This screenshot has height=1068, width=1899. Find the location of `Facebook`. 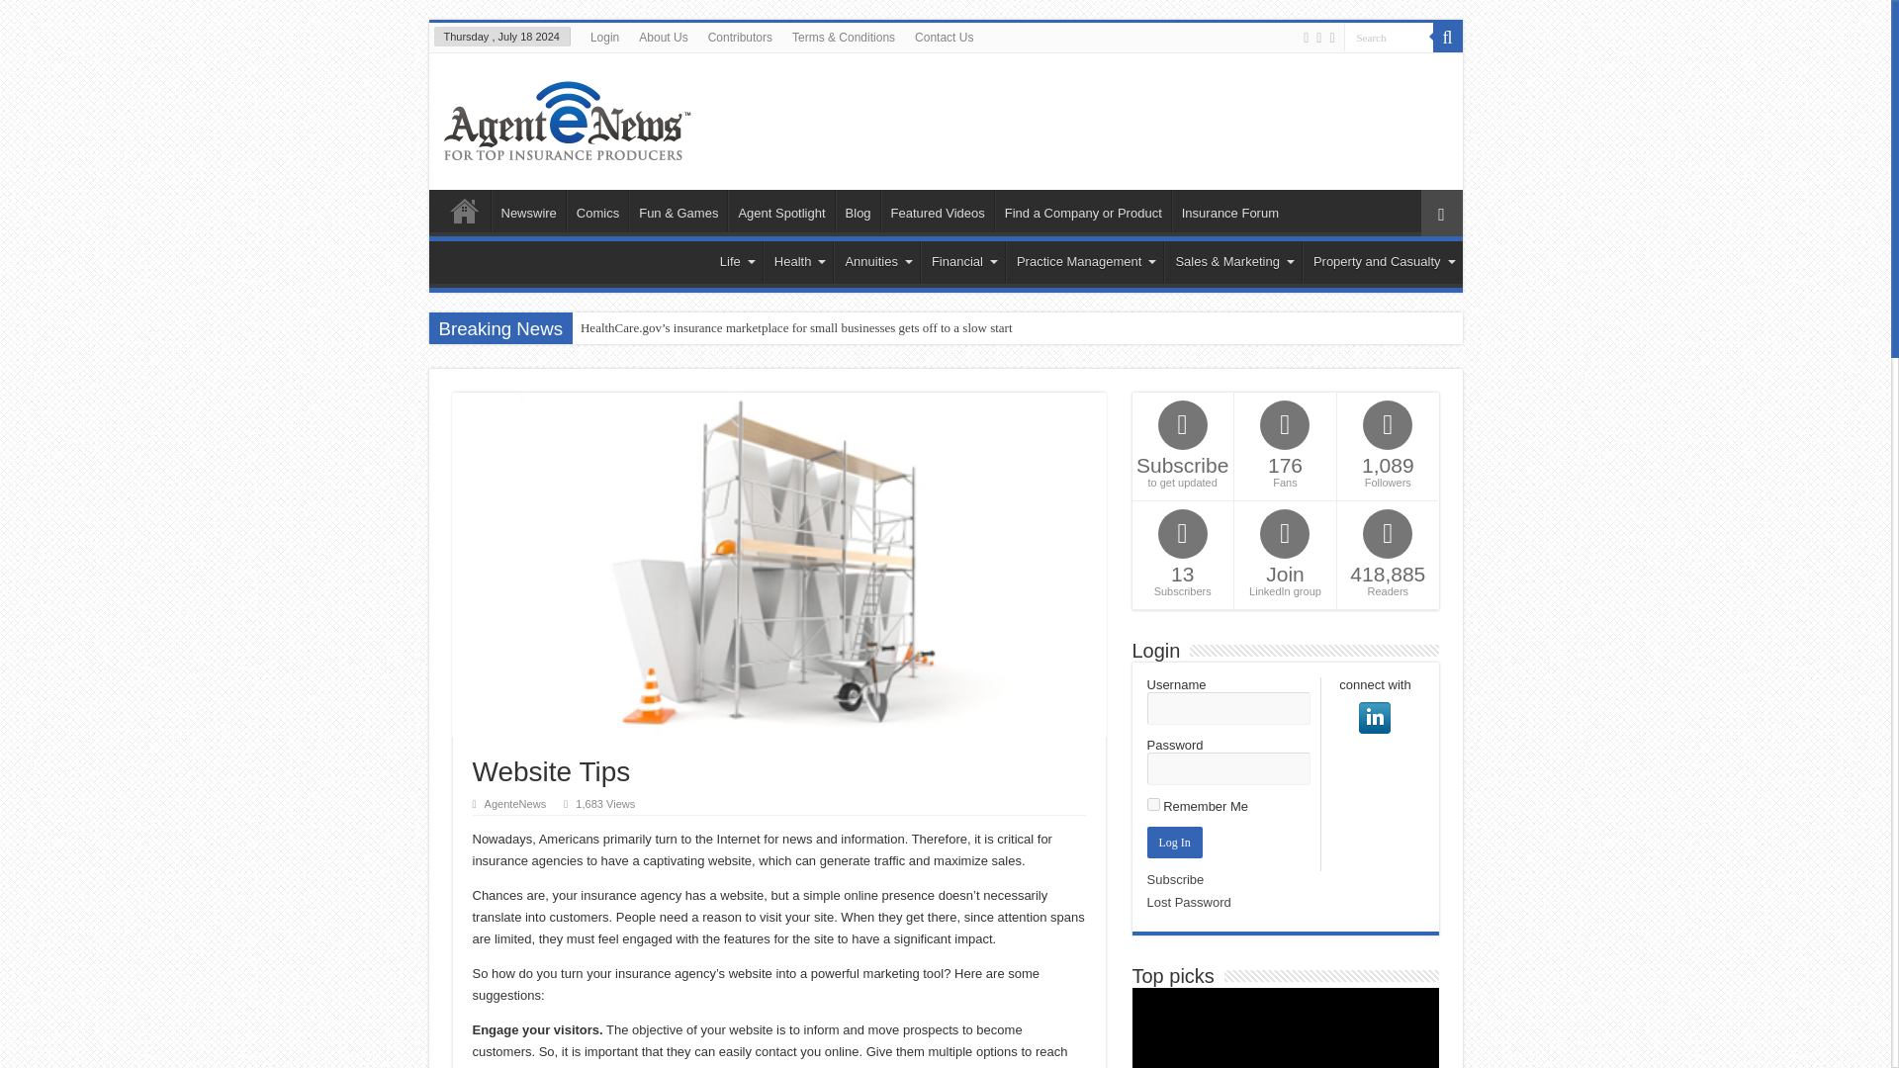

Facebook is located at coordinates (1306, 38).